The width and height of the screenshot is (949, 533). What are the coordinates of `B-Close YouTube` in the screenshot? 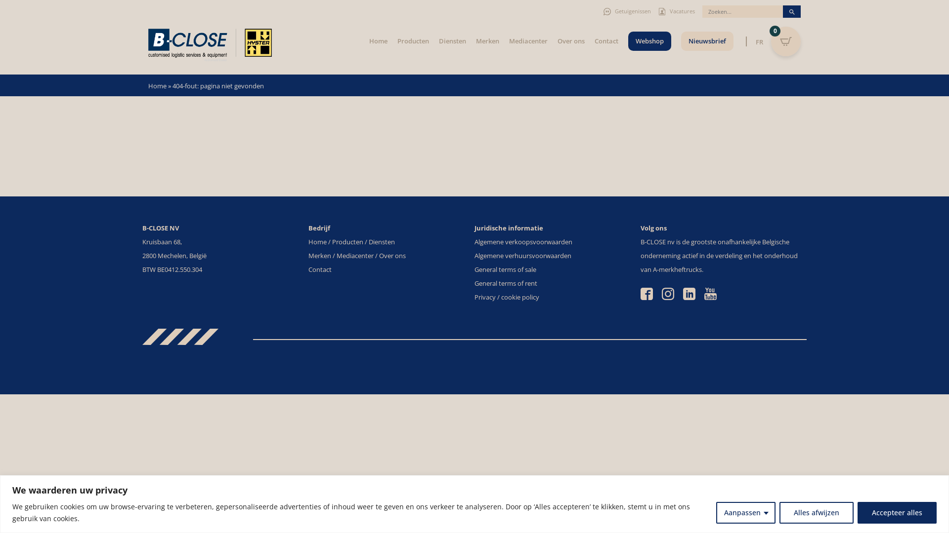 It's located at (711, 293).